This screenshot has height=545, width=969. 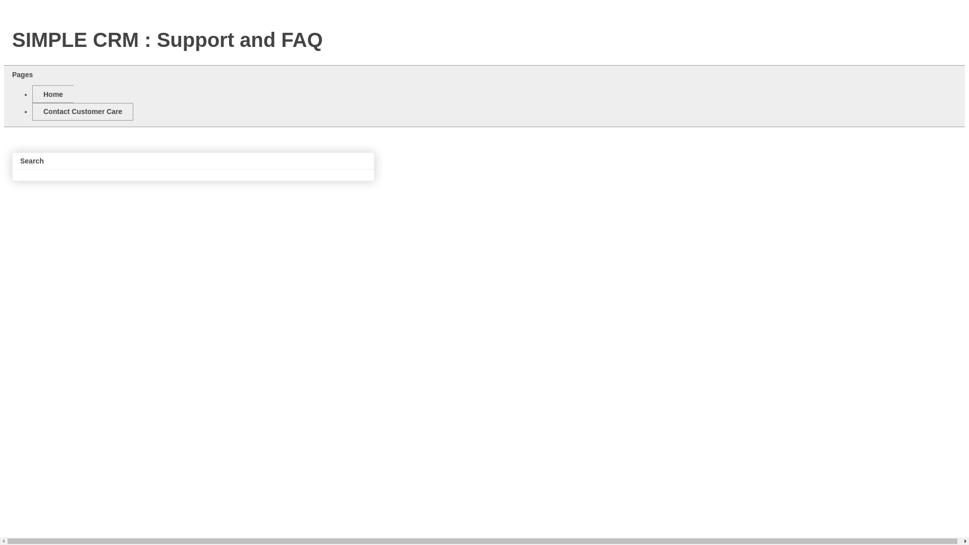 I want to click on Home, so click(x=52, y=94).